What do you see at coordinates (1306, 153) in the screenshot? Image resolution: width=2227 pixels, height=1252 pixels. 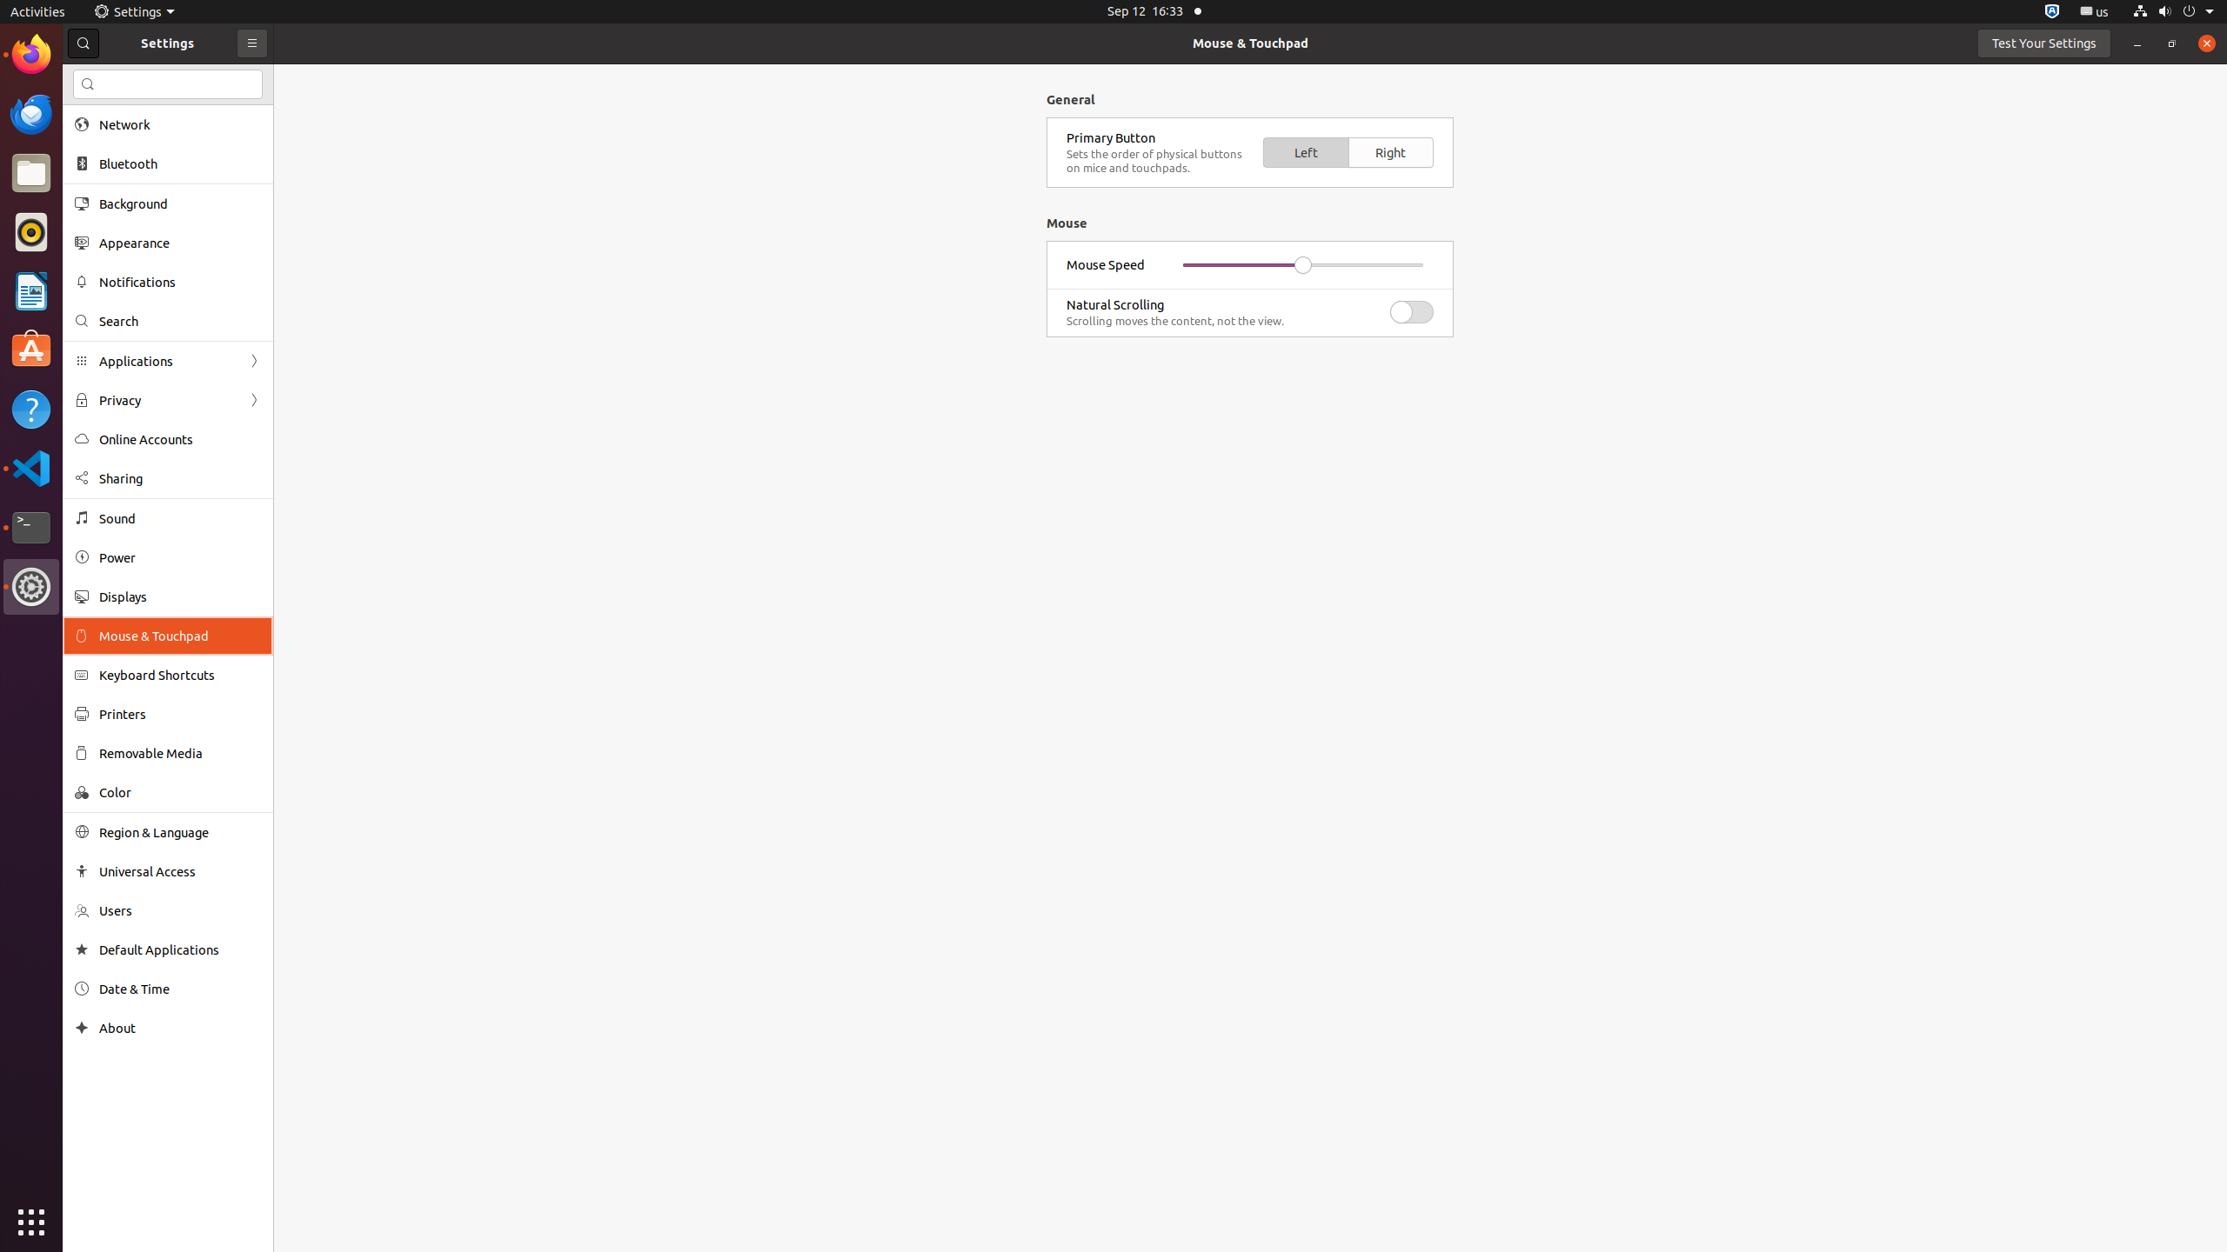 I see `Left` at bounding box center [1306, 153].